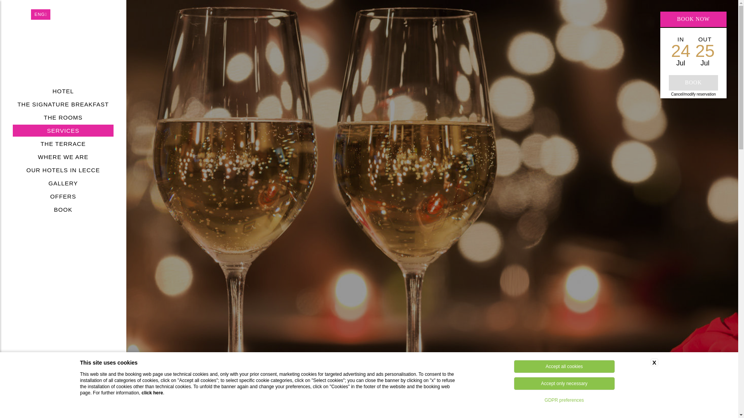 The image size is (744, 418). What do you see at coordinates (63, 157) in the screenshot?
I see `WHERE WE ARE` at bounding box center [63, 157].